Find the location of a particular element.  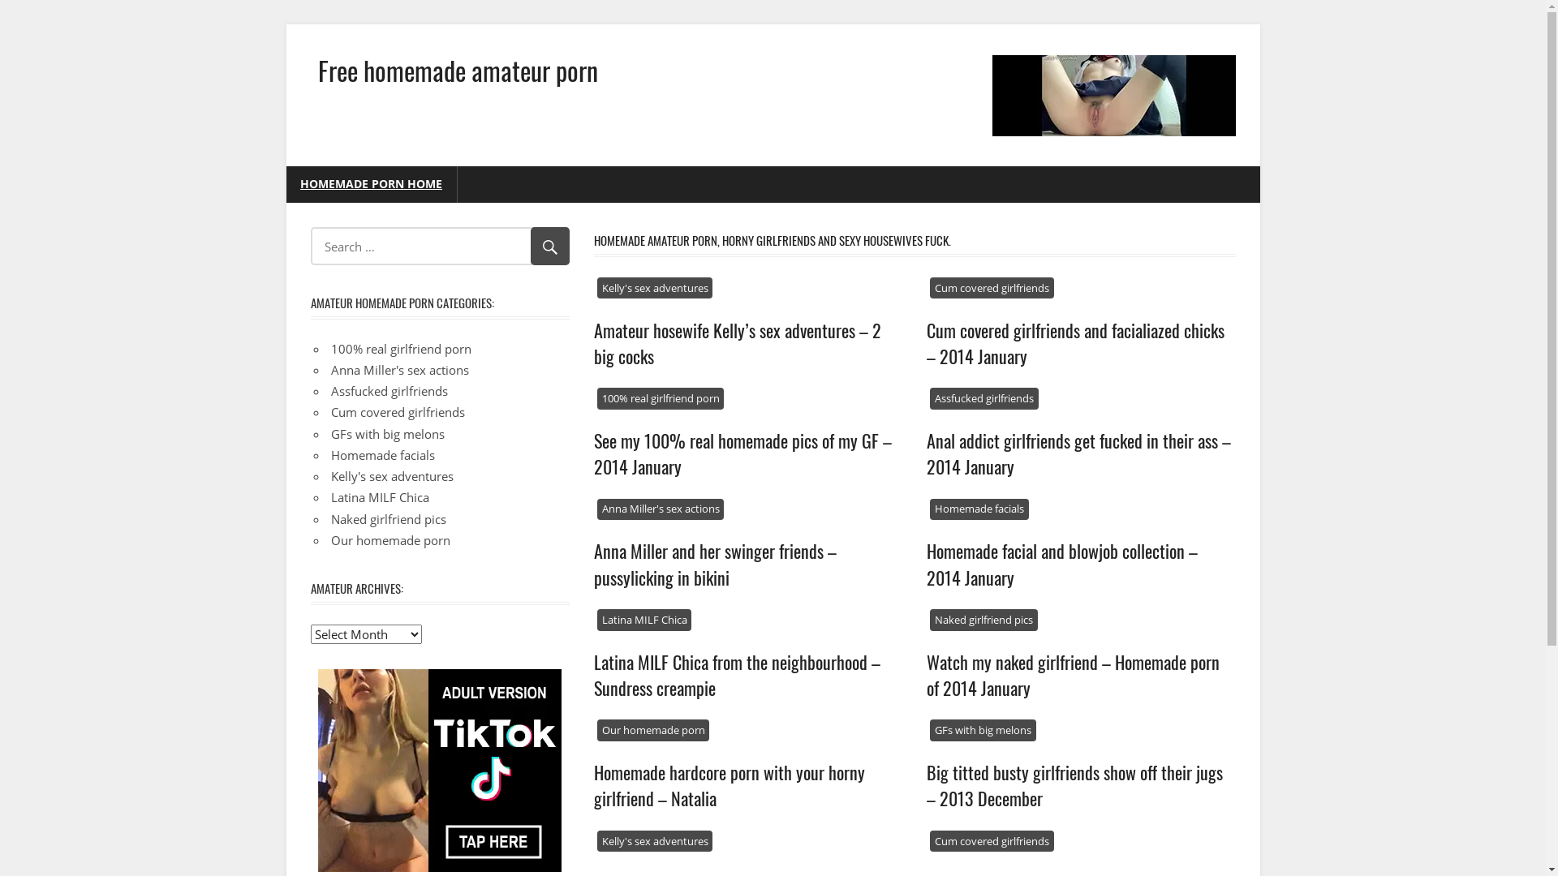

100% real girlfriend porn is located at coordinates (401, 349).